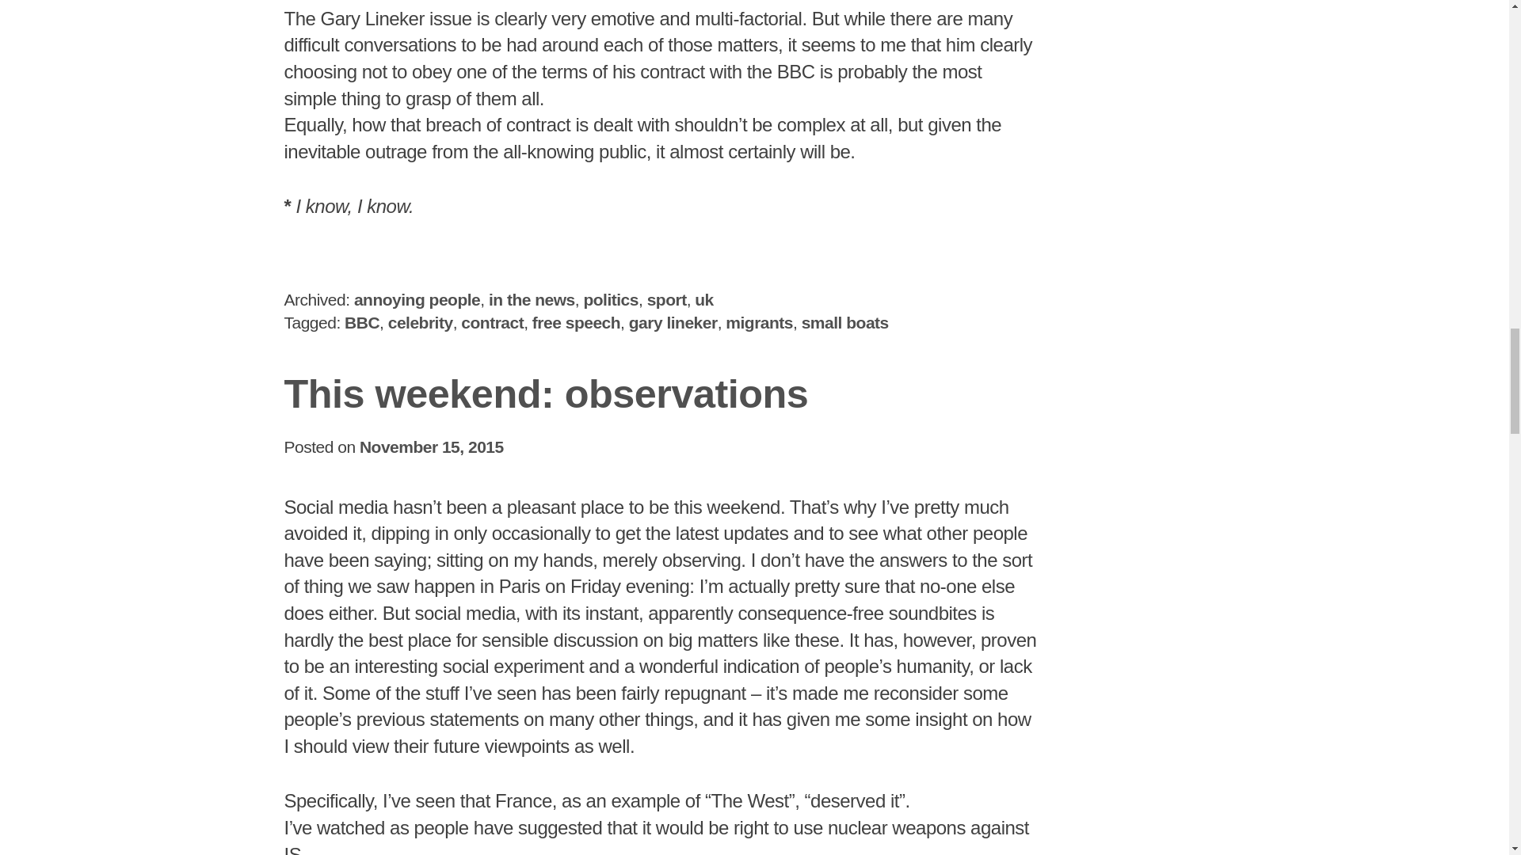  What do you see at coordinates (667, 299) in the screenshot?
I see `sport` at bounding box center [667, 299].